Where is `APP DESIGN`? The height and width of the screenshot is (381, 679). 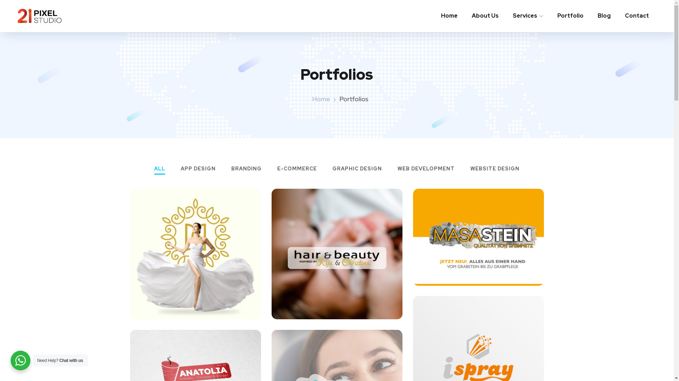 APP DESIGN is located at coordinates (198, 170).